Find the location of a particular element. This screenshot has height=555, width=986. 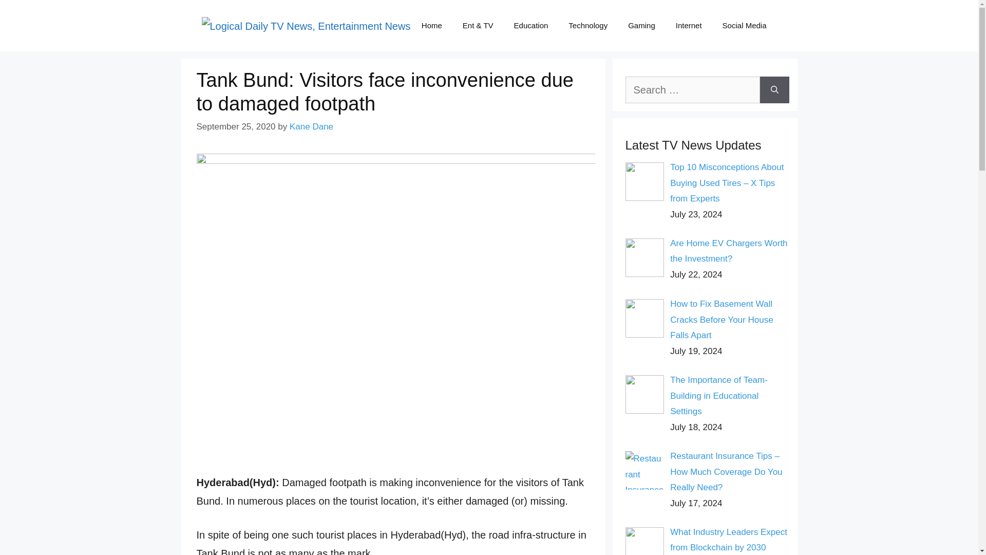

Technology is located at coordinates (587, 26).